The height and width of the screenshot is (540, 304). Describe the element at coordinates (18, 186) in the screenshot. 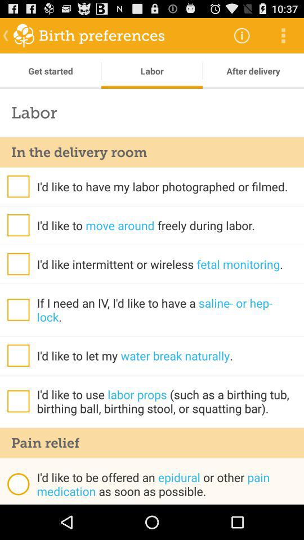

I see `question or help option` at that location.